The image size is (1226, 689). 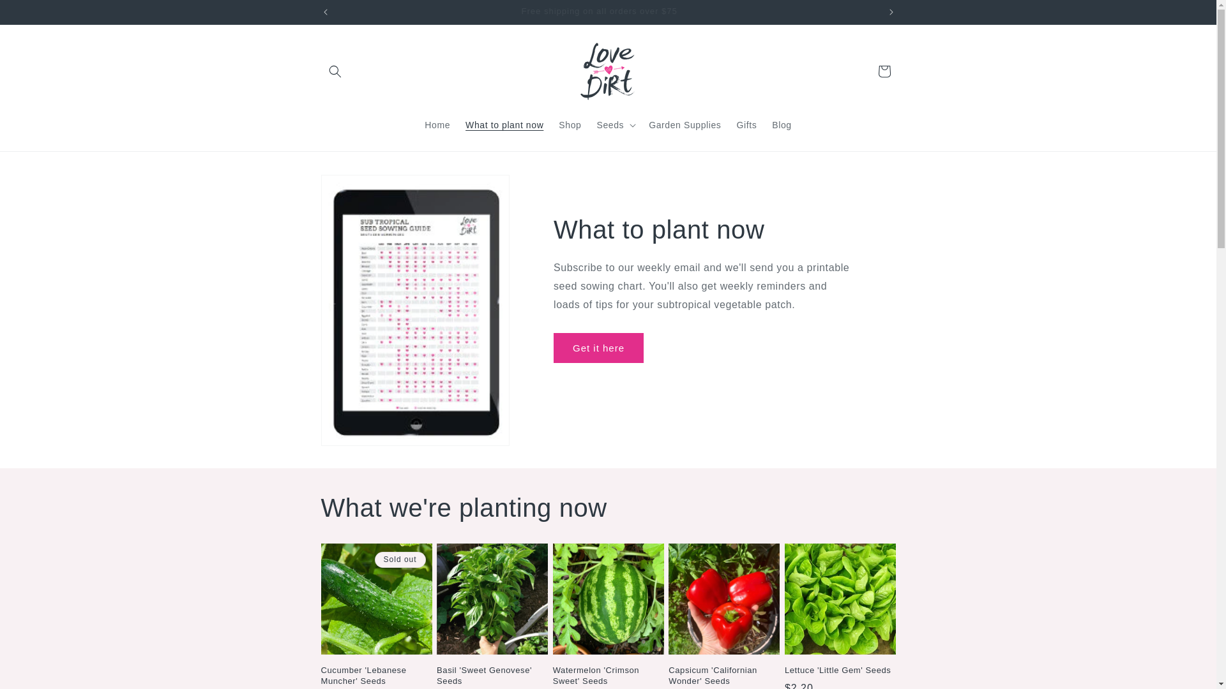 What do you see at coordinates (685, 124) in the screenshot?
I see `Garden Supplies` at bounding box center [685, 124].